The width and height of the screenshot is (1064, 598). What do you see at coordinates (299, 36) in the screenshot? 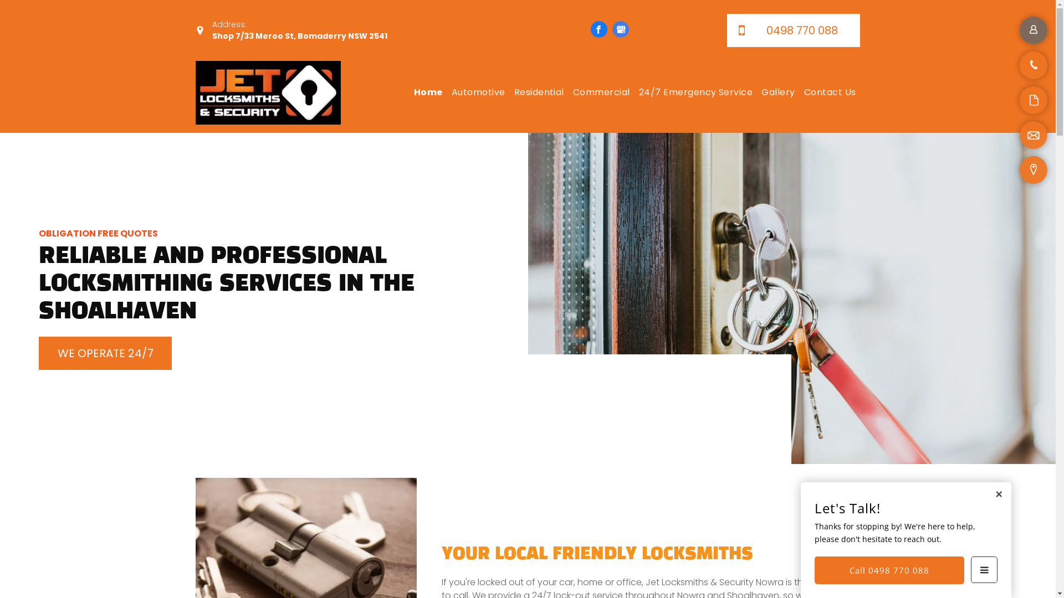
I see `Shop 7/33 Meroo St, Bomaderry NSW 2541` at bounding box center [299, 36].